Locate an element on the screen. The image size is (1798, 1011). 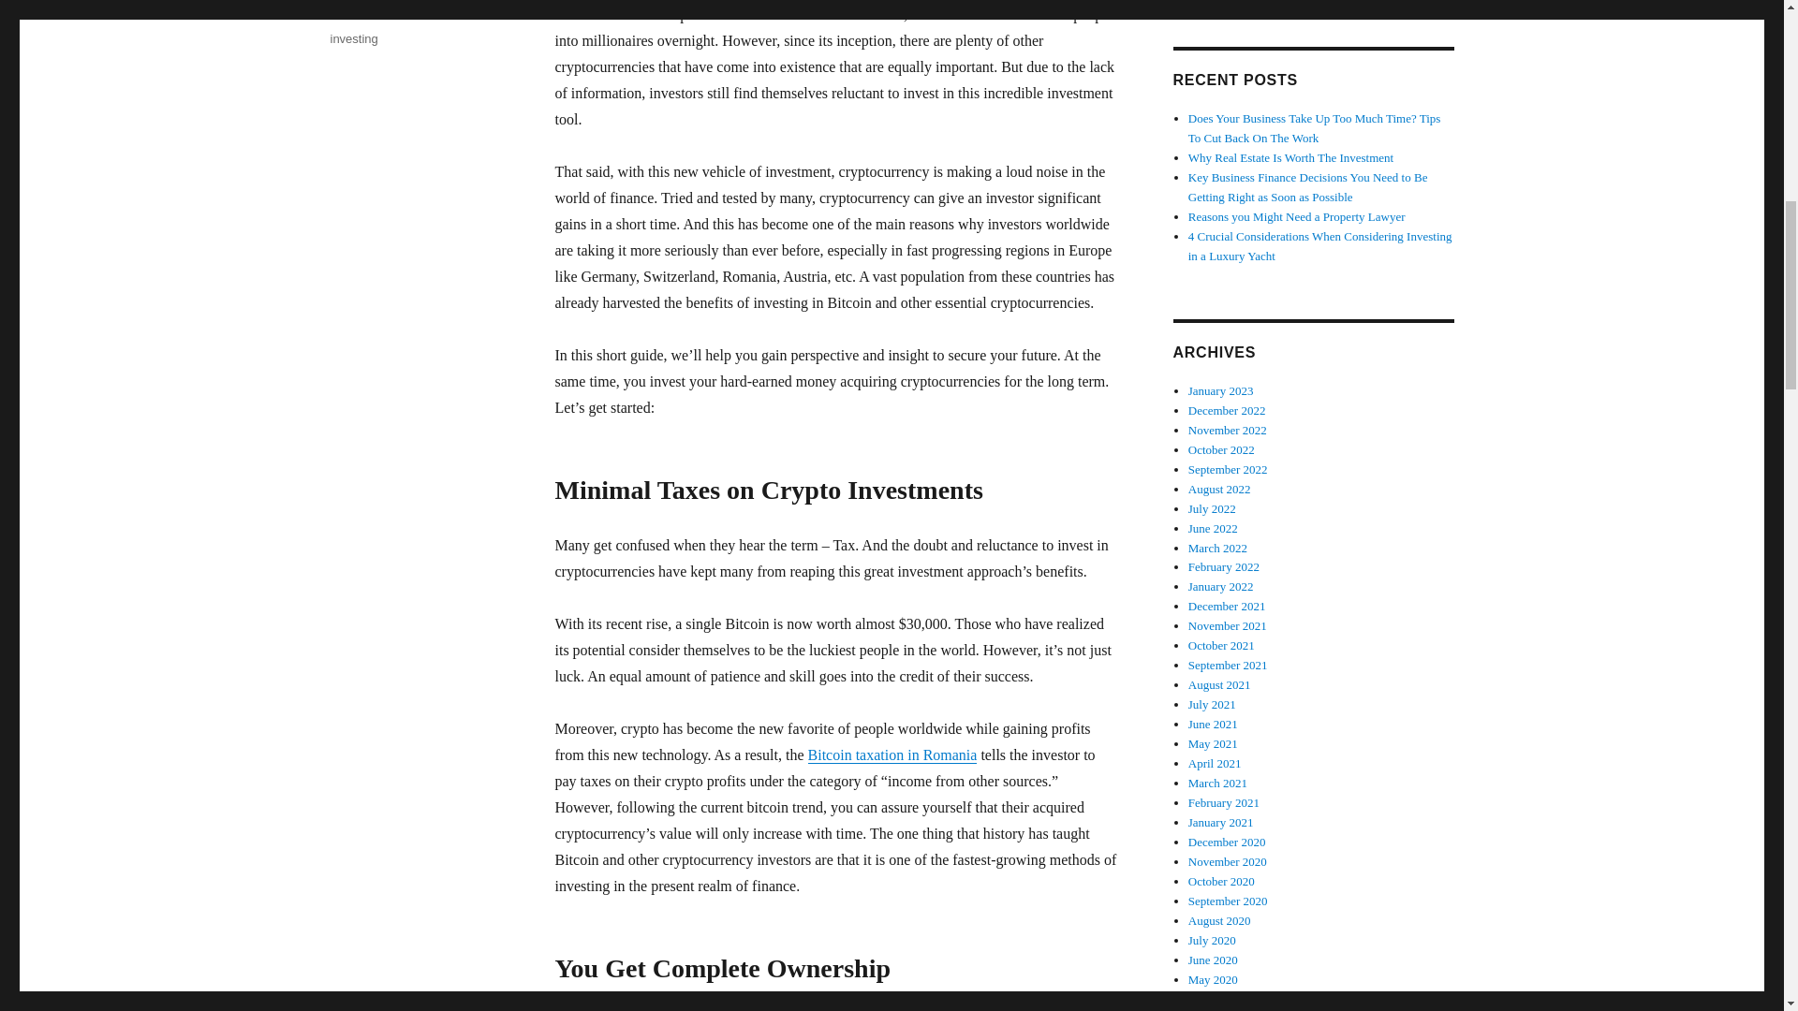
October 2022 is located at coordinates (1221, 449).